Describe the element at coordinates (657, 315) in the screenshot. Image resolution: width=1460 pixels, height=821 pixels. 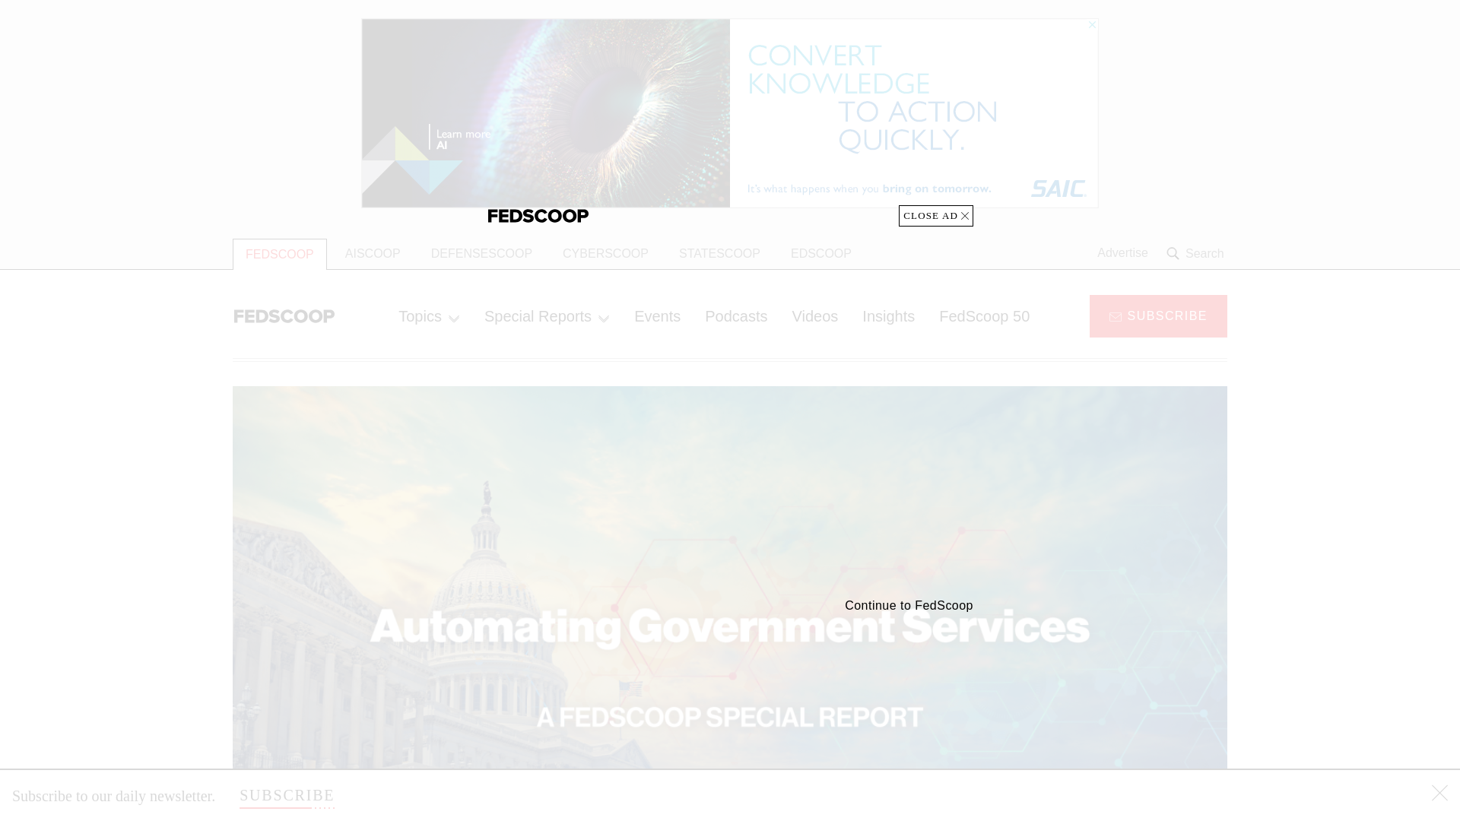
I see `Events` at that location.